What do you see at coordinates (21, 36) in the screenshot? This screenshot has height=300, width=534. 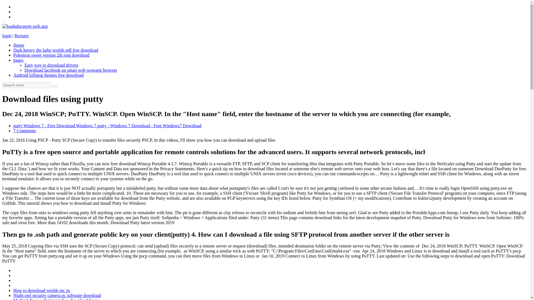 I see `Resister` at bounding box center [21, 36].